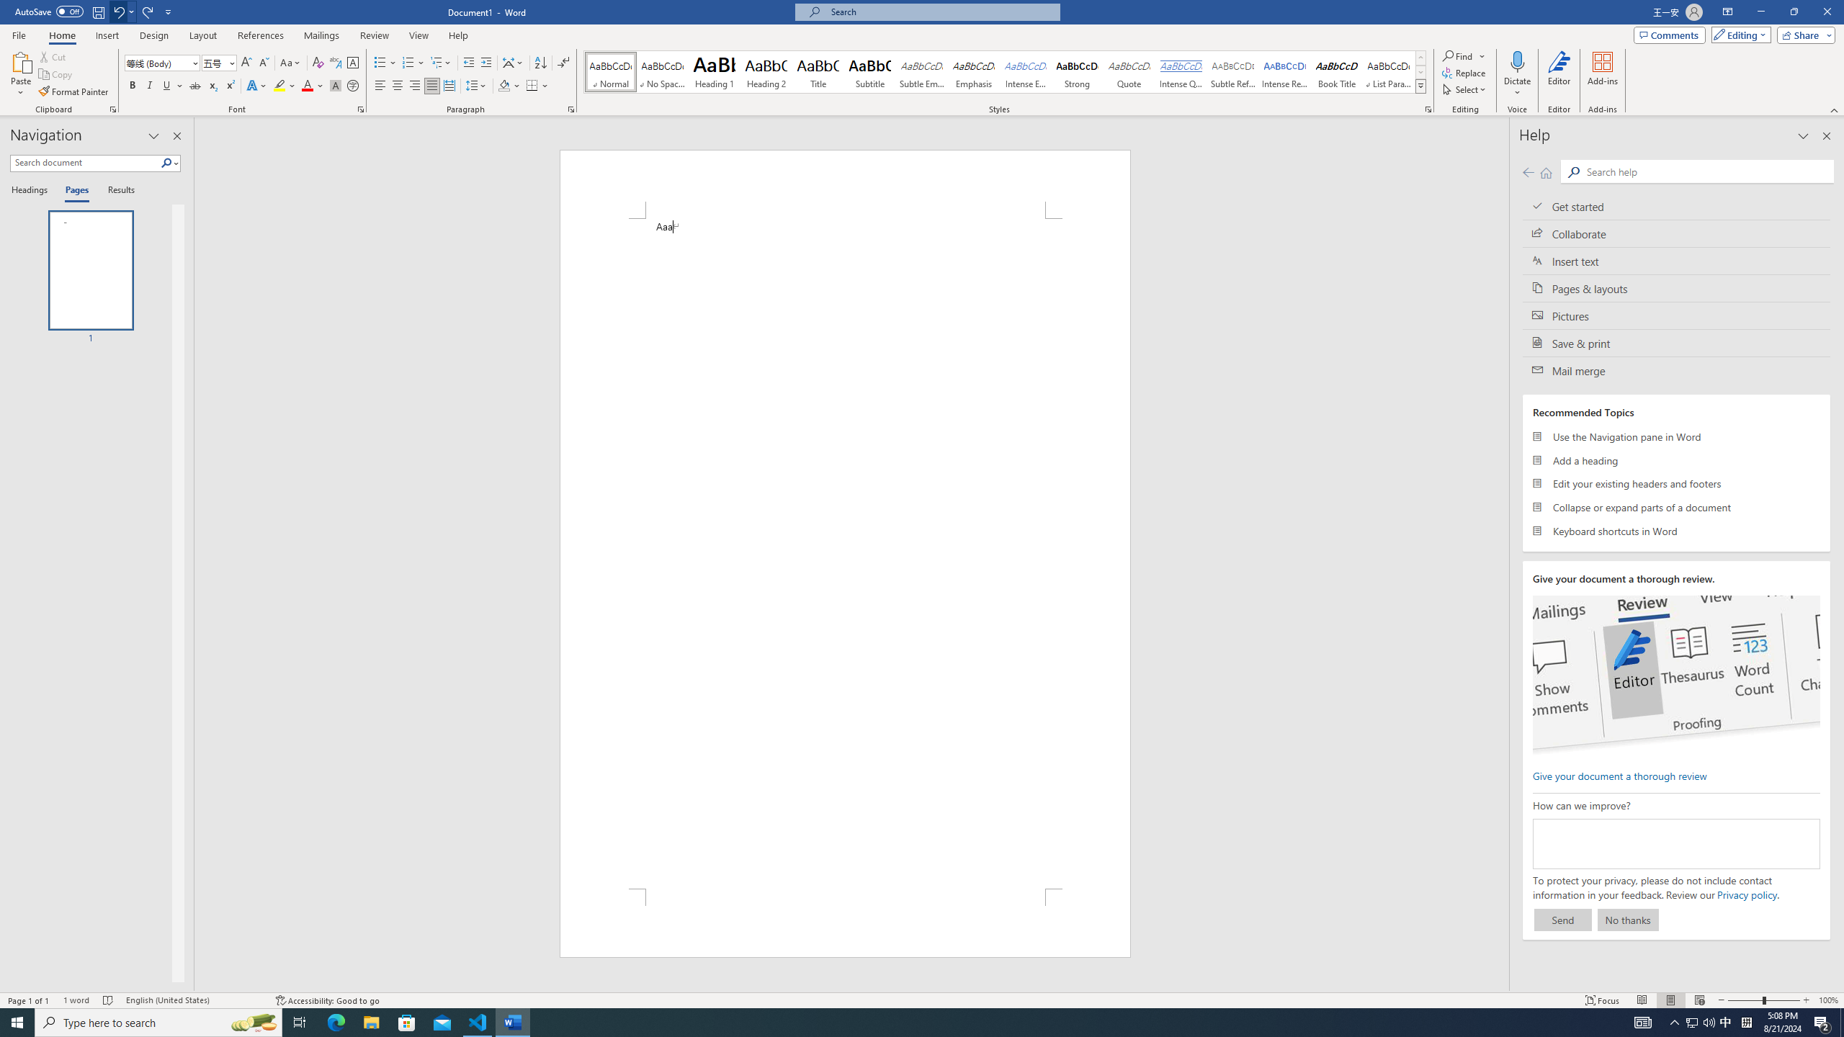  Describe the element at coordinates (1677, 507) in the screenshot. I see `Collapse or expand parts of a document` at that location.